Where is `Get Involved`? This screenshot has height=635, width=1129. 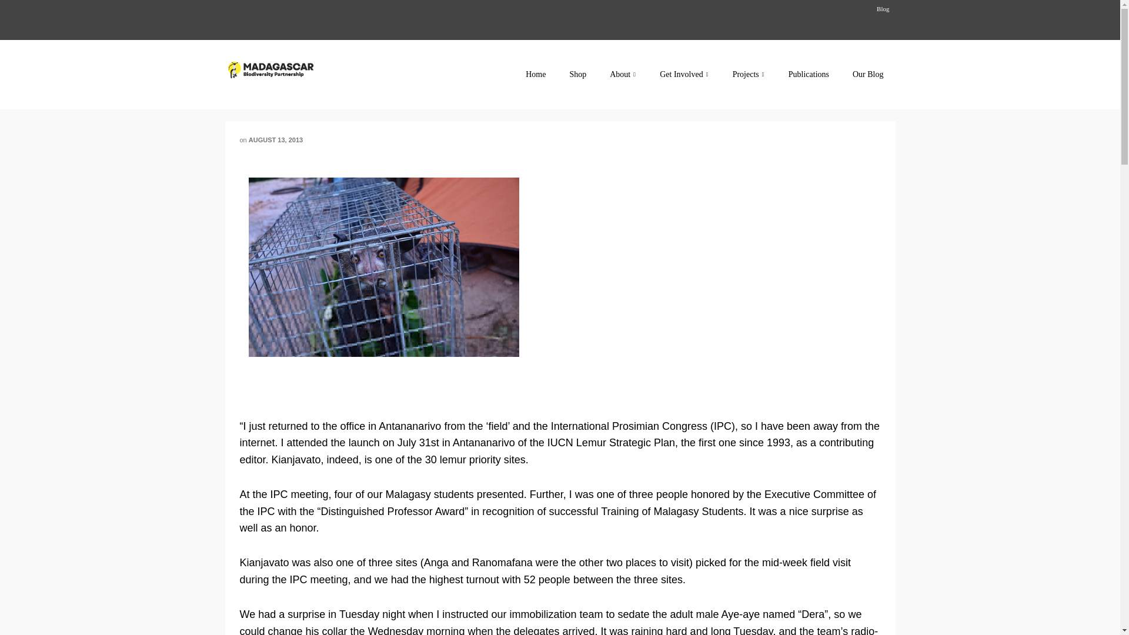 Get Involved is located at coordinates (684, 74).